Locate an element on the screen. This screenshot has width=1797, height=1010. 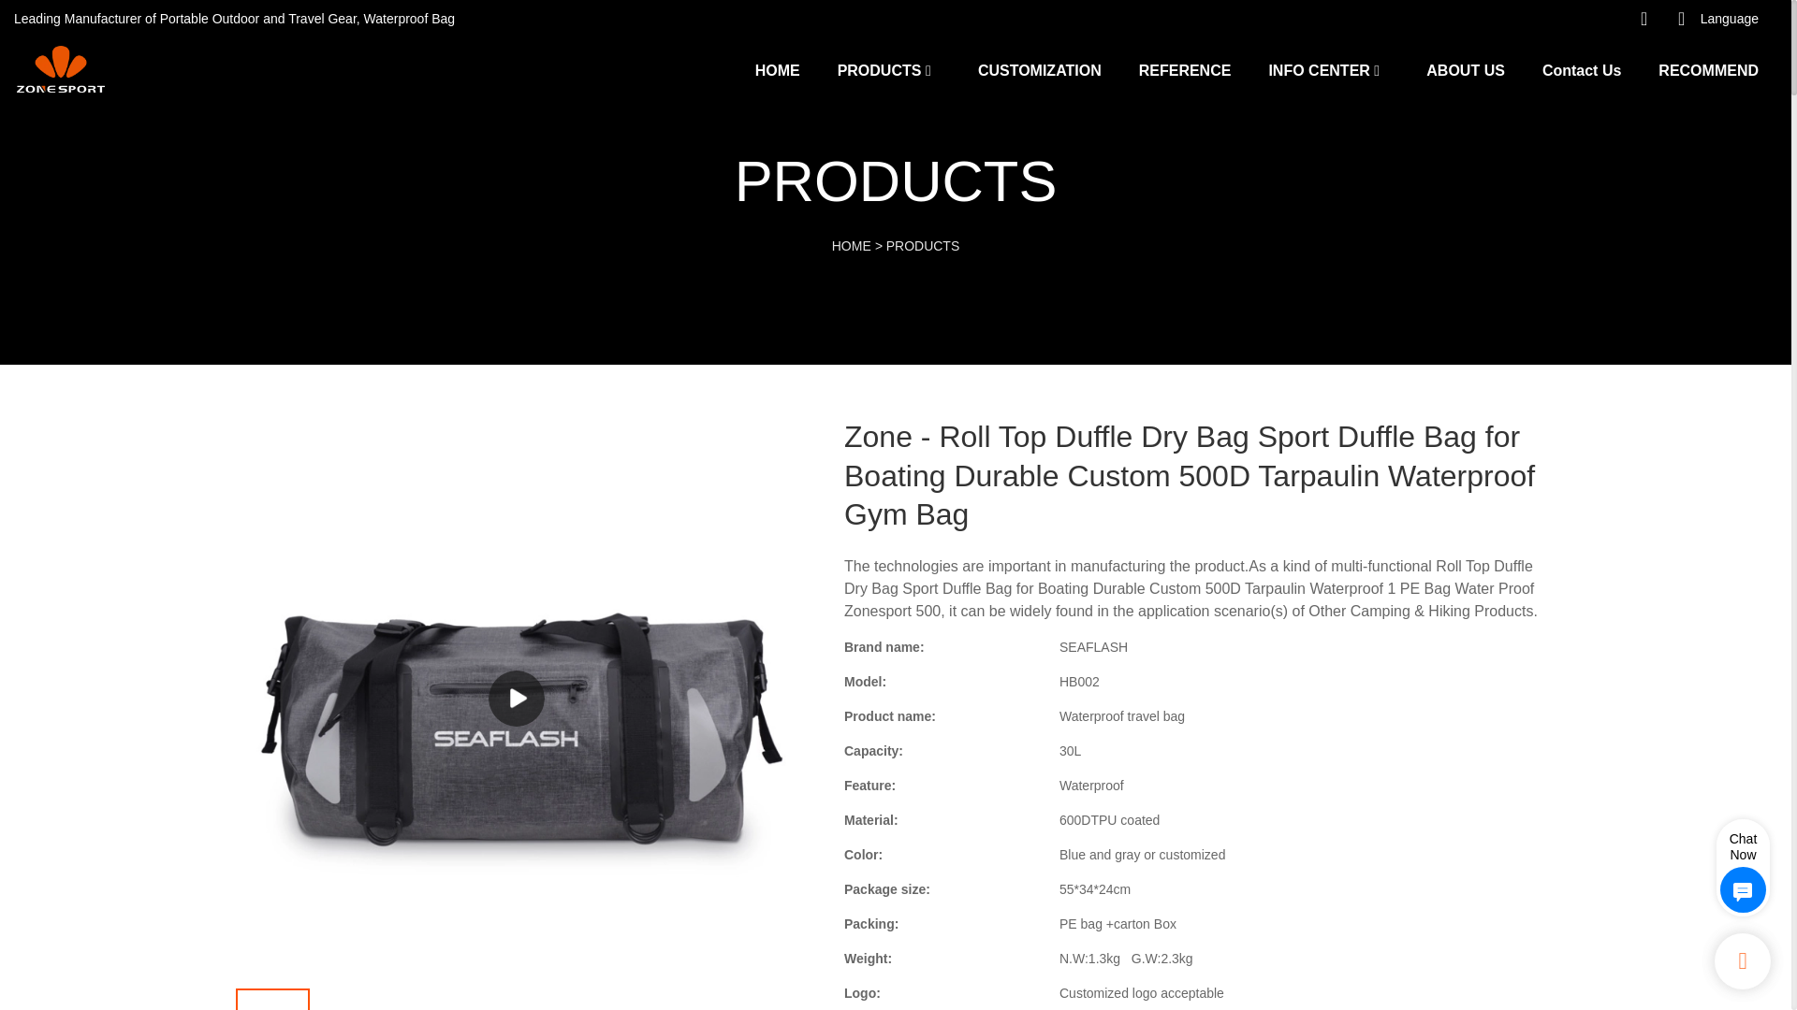
HOME is located at coordinates (777, 69).